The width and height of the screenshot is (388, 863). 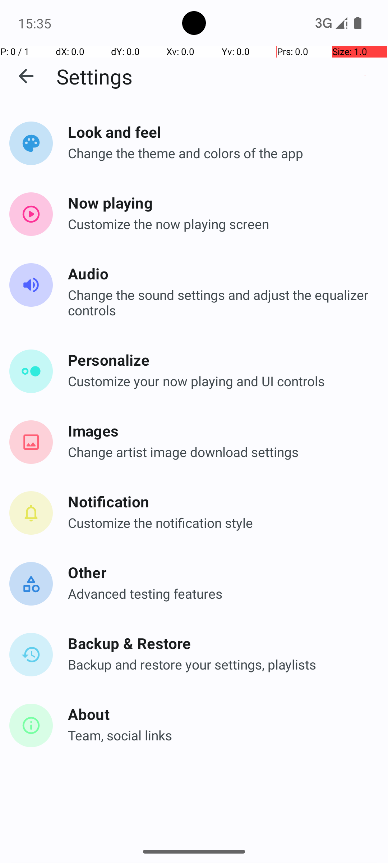 What do you see at coordinates (220, 665) in the screenshot?
I see `Backup and restore your settings, playlists` at bounding box center [220, 665].